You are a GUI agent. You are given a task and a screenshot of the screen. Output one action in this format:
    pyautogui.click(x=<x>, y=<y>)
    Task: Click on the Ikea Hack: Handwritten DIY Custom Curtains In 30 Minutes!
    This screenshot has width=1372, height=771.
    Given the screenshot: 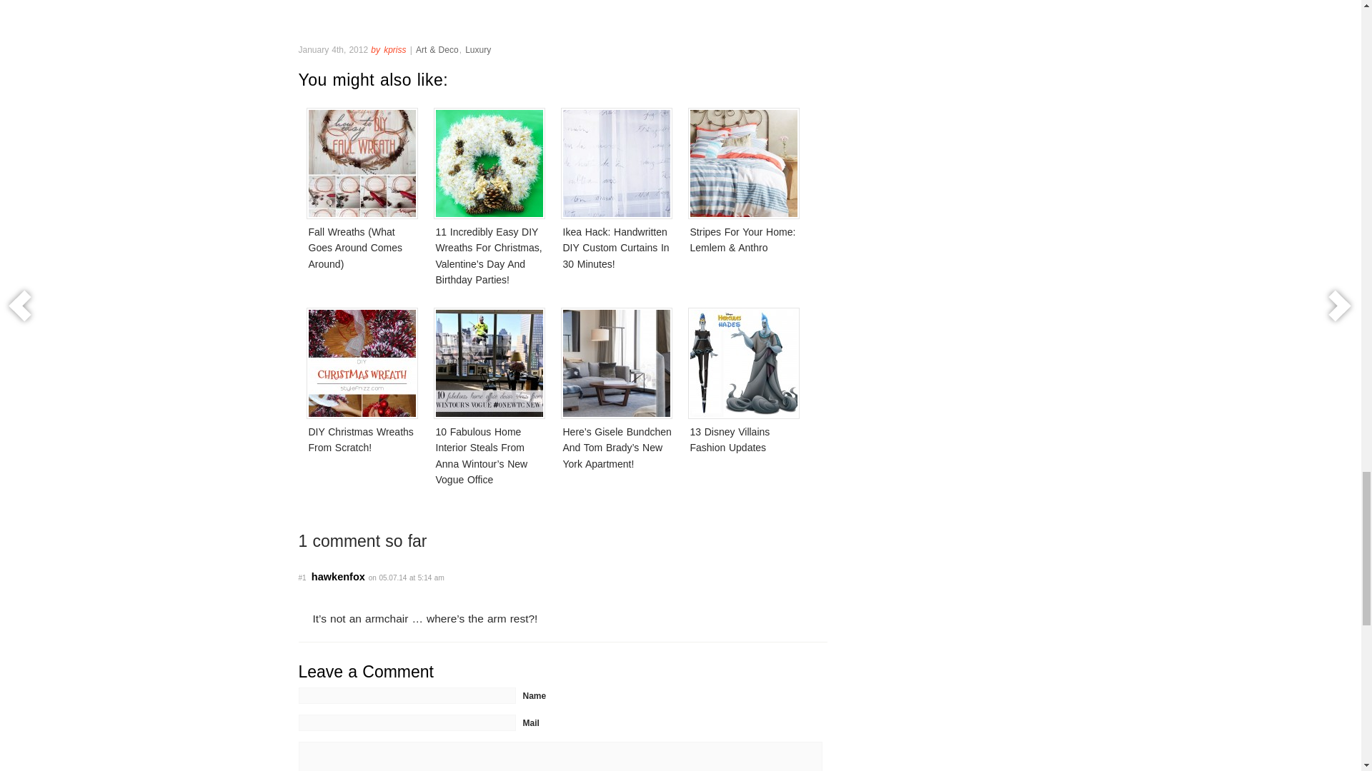 What is the action you would take?
    pyautogui.click(x=616, y=198)
    